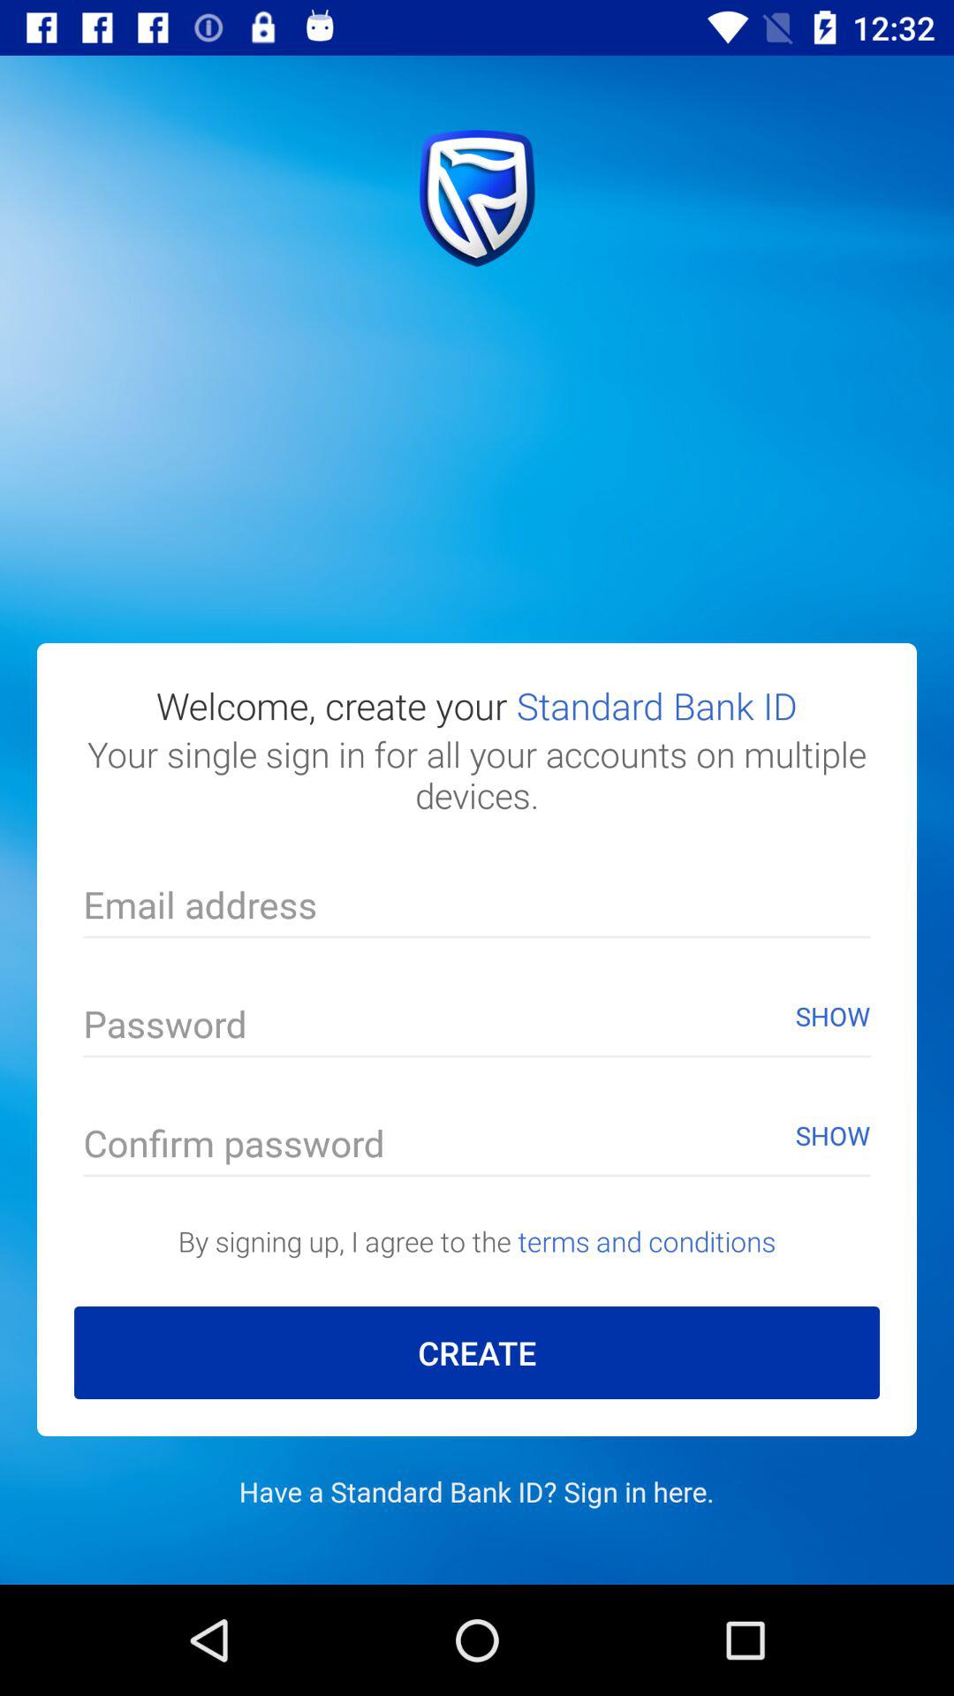  I want to click on scroll until welcome create your, so click(477, 705).